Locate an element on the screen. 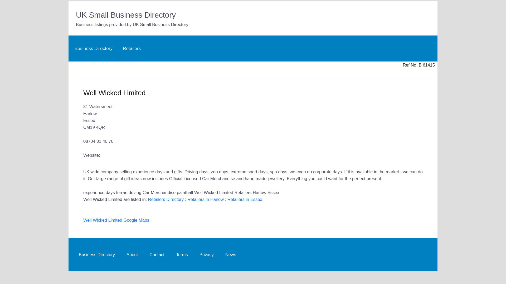  News is located at coordinates (231, 255).